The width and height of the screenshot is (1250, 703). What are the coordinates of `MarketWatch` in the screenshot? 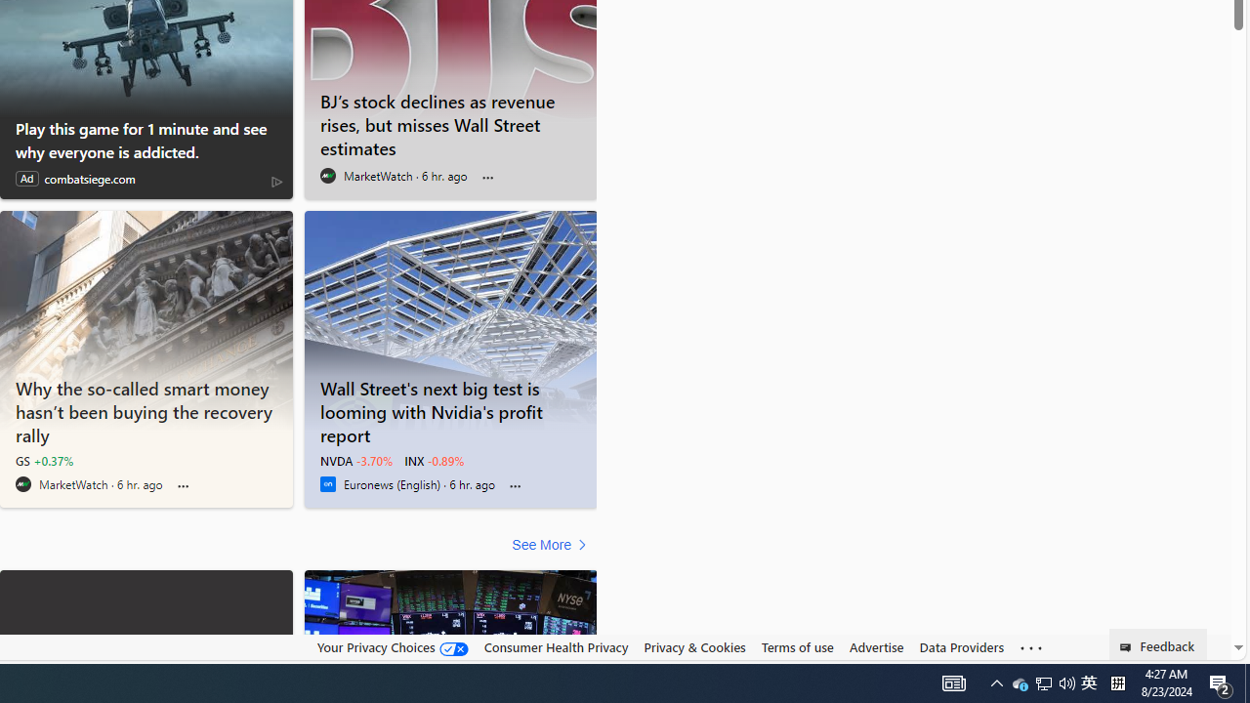 It's located at (23, 484).